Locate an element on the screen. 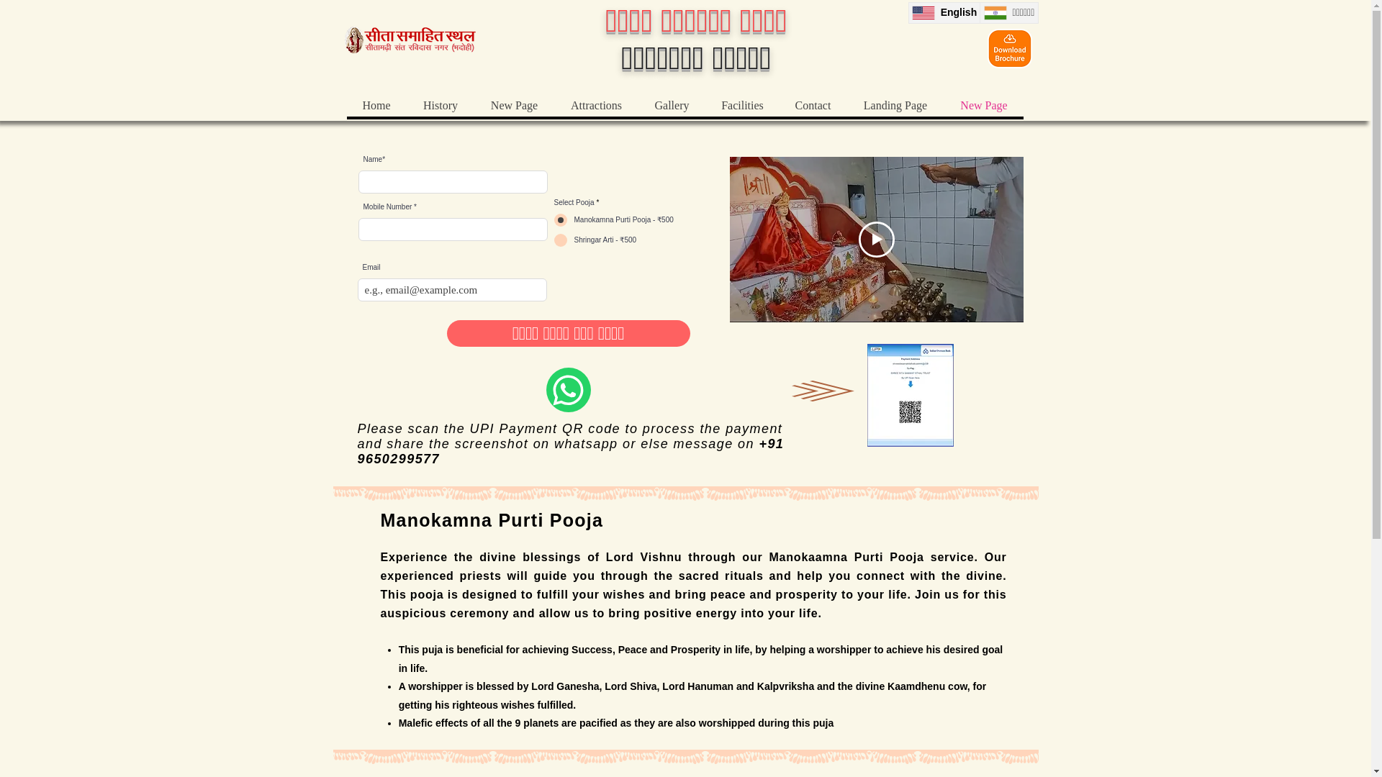 The width and height of the screenshot is (1382, 777). English is located at coordinates (944, 13).